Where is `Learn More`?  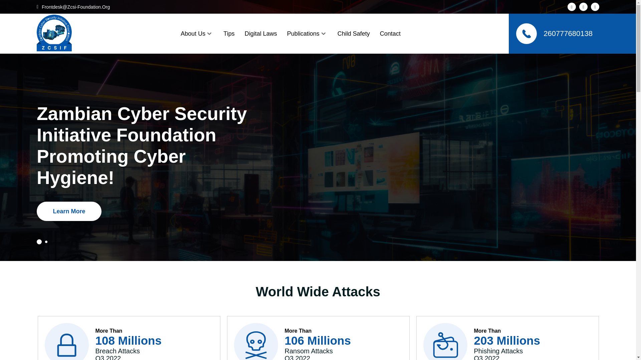 Learn More is located at coordinates (69, 211).